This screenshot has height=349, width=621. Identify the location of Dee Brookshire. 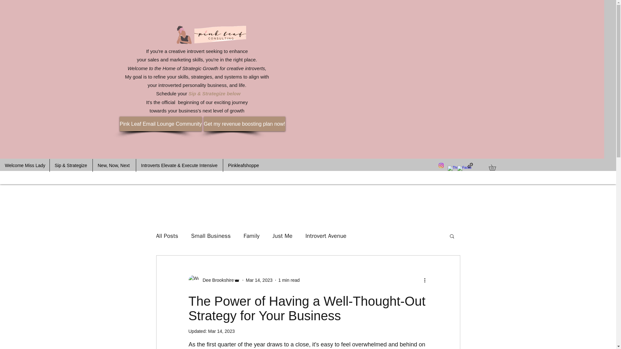
(216, 280).